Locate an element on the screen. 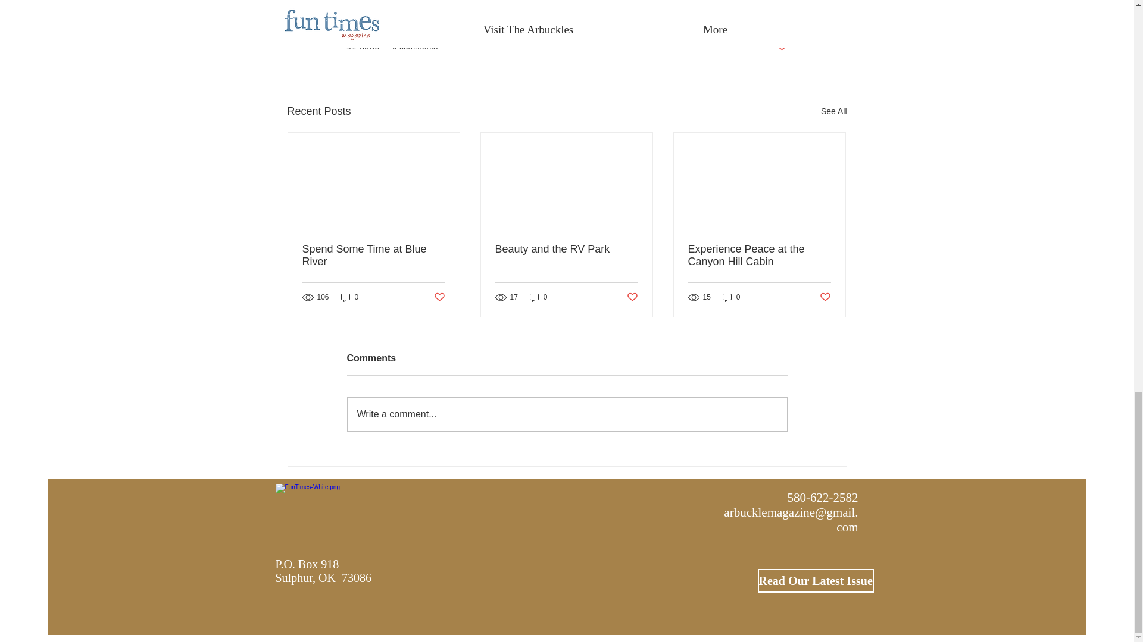  0 is located at coordinates (731, 297).